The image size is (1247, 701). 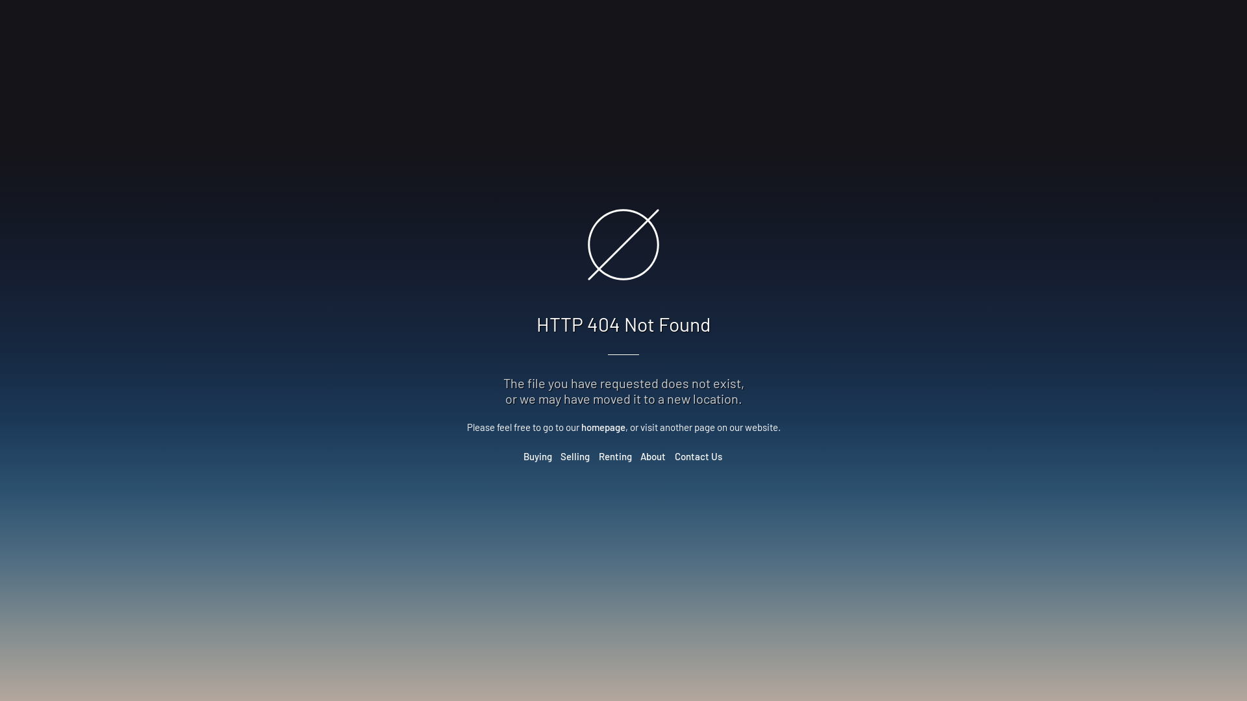 What do you see at coordinates (653, 456) in the screenshot?
I see `About` at bounding box center [653, 456].